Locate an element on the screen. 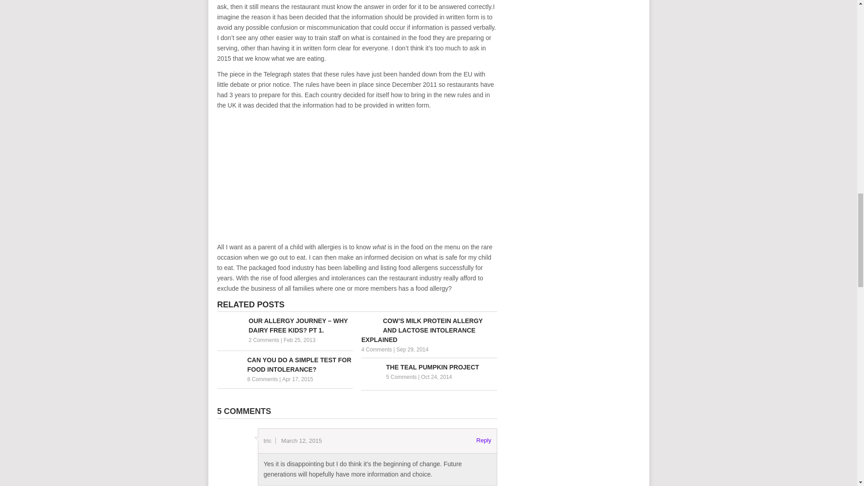 The width and height of the screenshot is (864, 486). Advertisement is located at coordinates (357, 179).